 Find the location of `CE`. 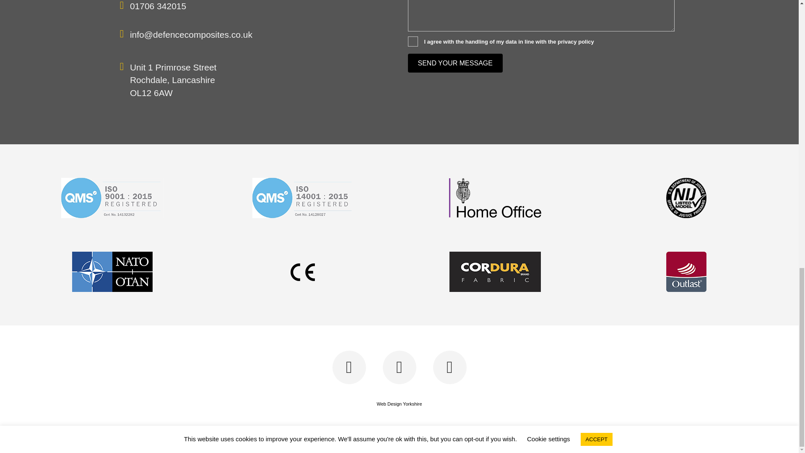

CE is located at coordinates (304, 272).